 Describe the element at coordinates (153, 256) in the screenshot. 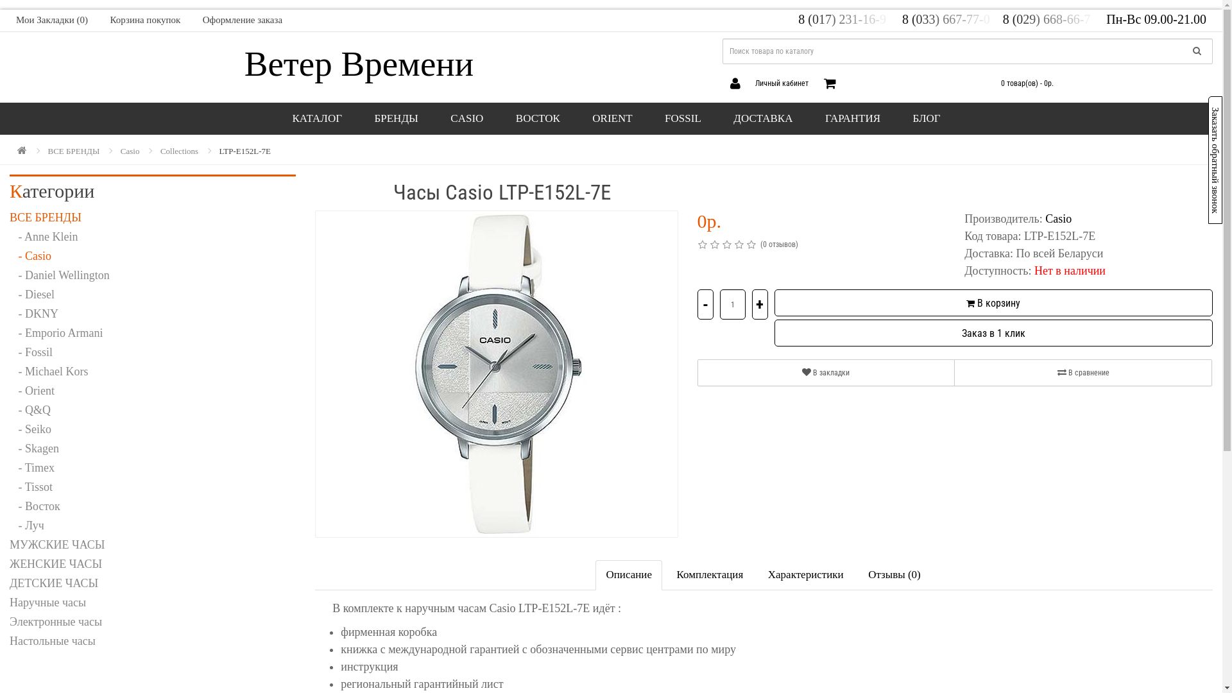

I see `   - Casio` at that location.